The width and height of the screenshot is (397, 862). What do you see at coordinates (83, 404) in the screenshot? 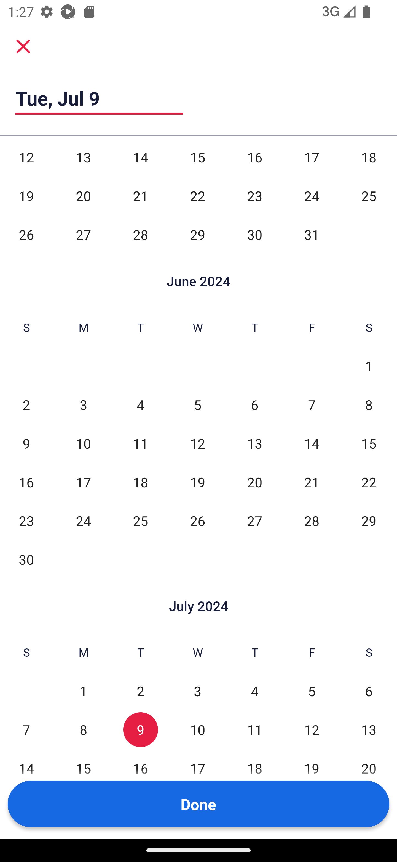
I see `3 Mon, Jun 3, Not Selected` at bounding box center [83, 404].